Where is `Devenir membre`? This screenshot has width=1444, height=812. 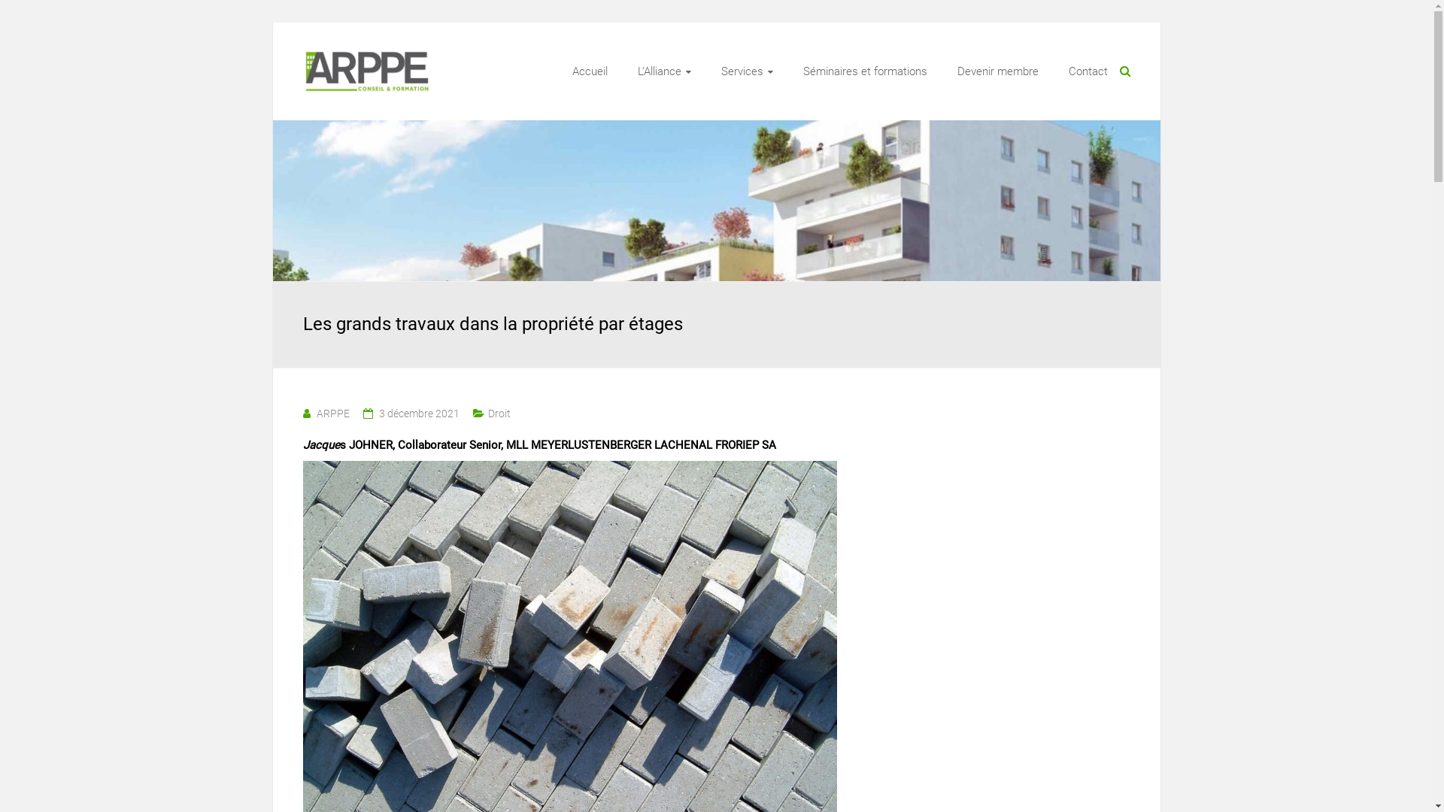
Devenir membre is located at coordinates (997, 71).